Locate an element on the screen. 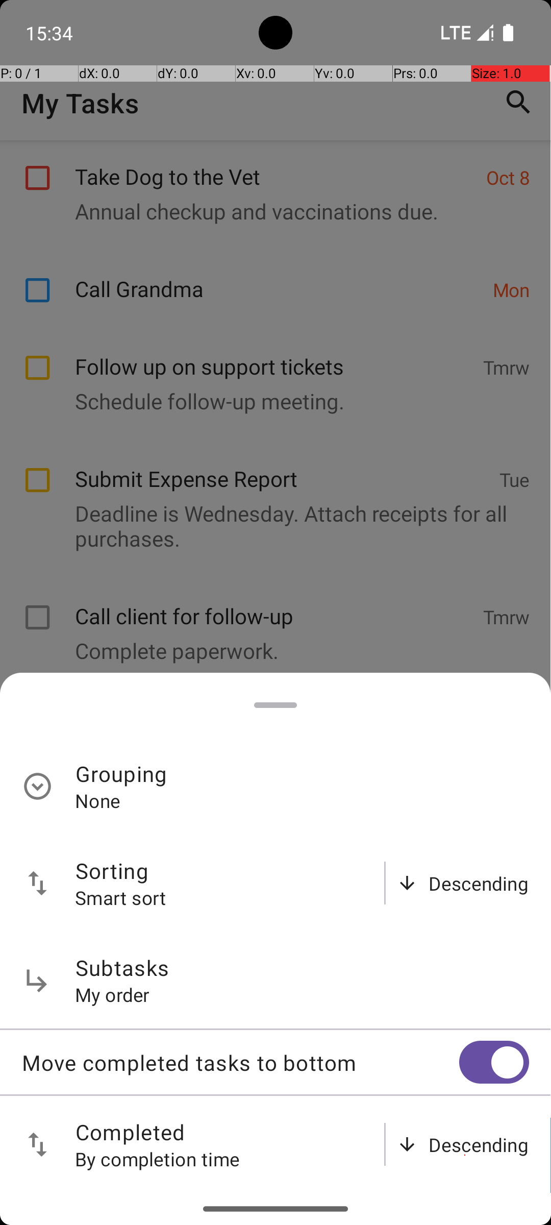  Subtasks is located at coordinates (122, 968).